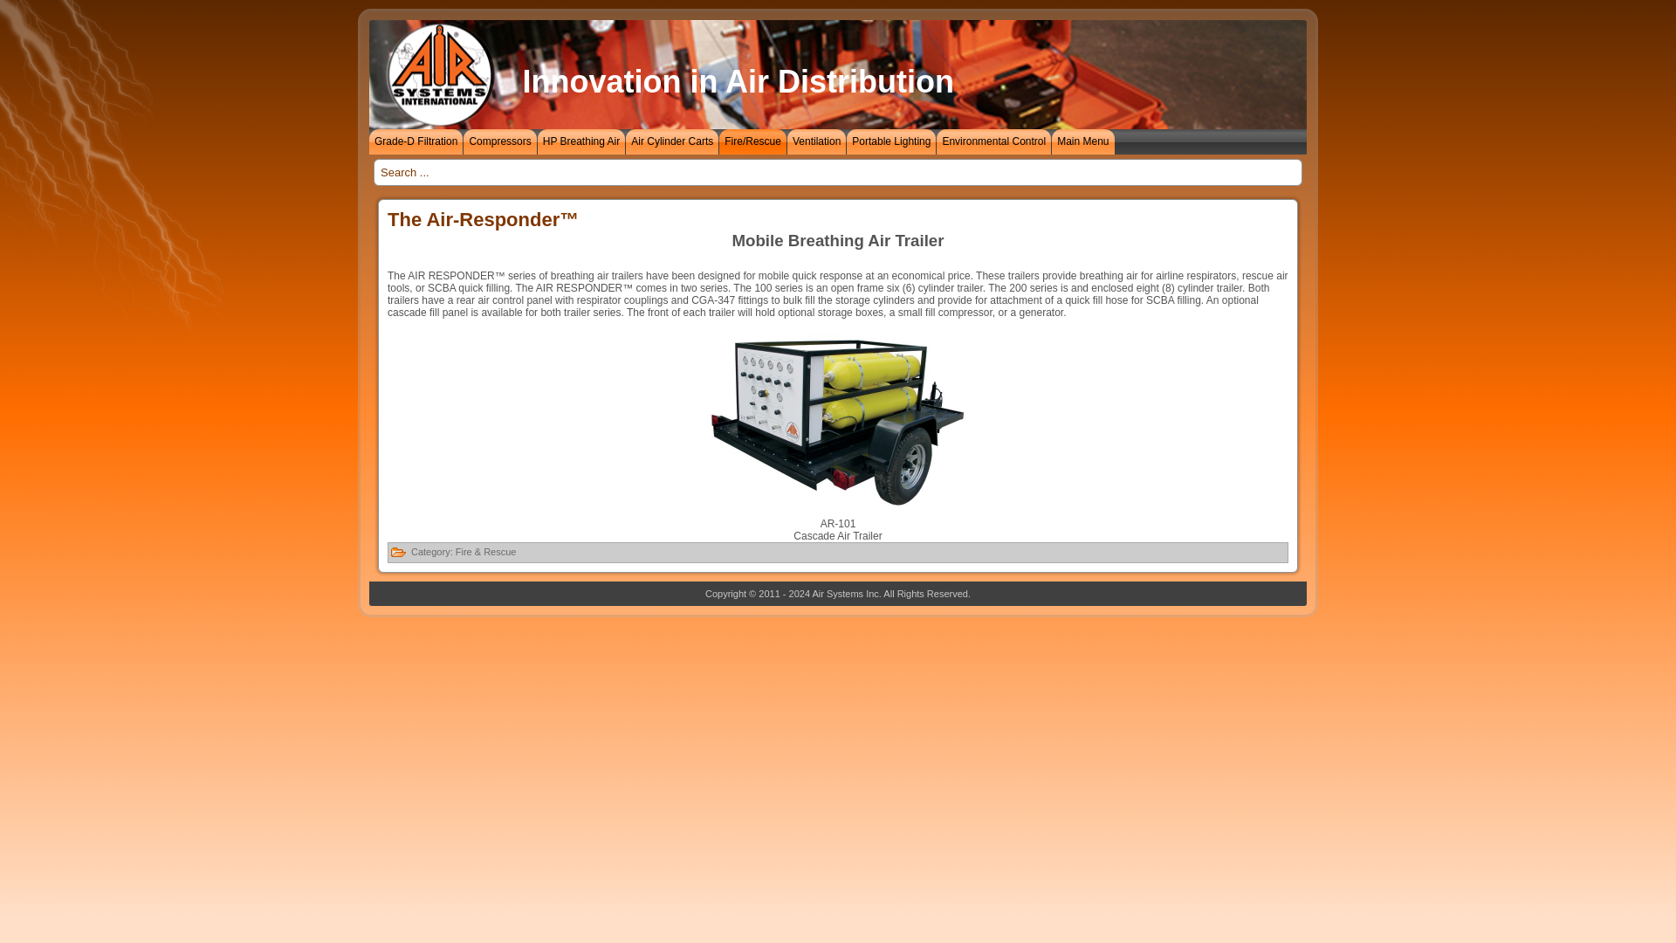 The width and height of the screenshot is (1676, 943). I want to click on Innovation in Air Distribution, so click(737, 82).